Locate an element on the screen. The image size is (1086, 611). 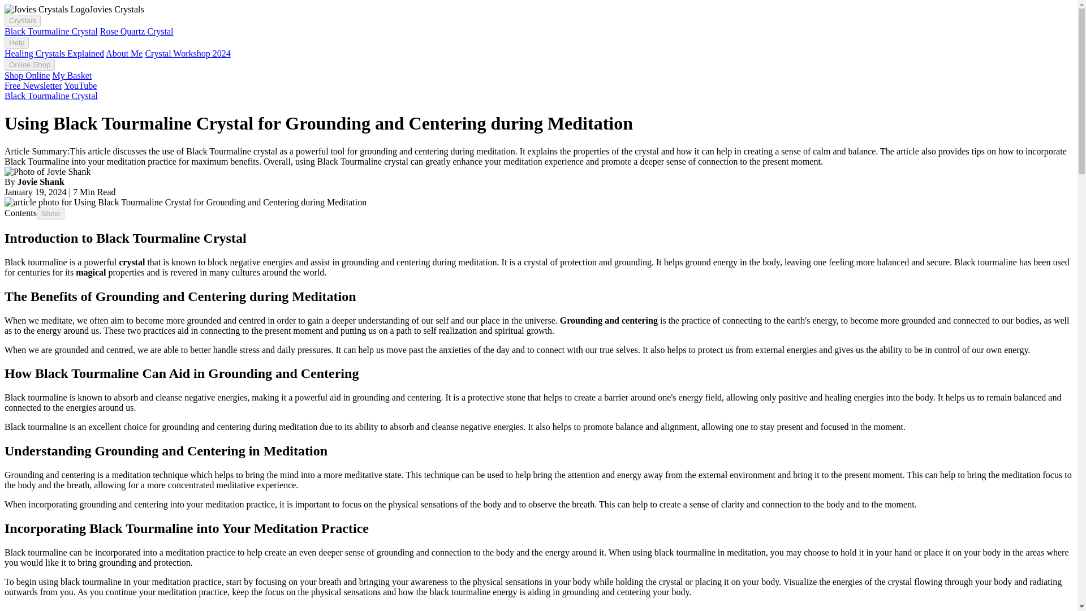
Healing Crystals Explained is located at coordinates (54, 53).